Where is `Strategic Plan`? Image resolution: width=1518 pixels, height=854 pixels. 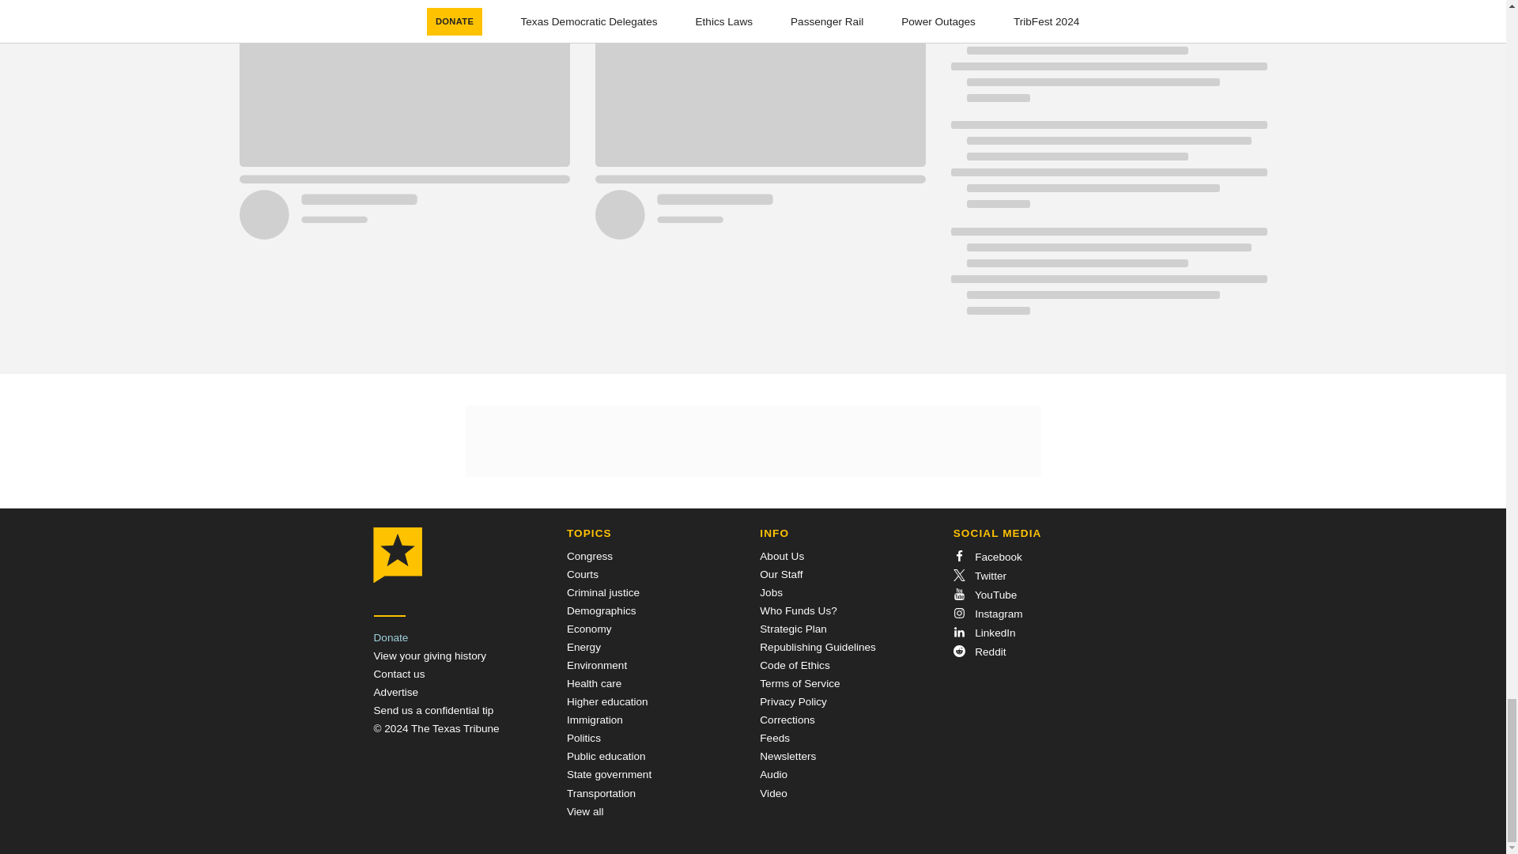 Strategic Plan is located at coordinates (794, 629).